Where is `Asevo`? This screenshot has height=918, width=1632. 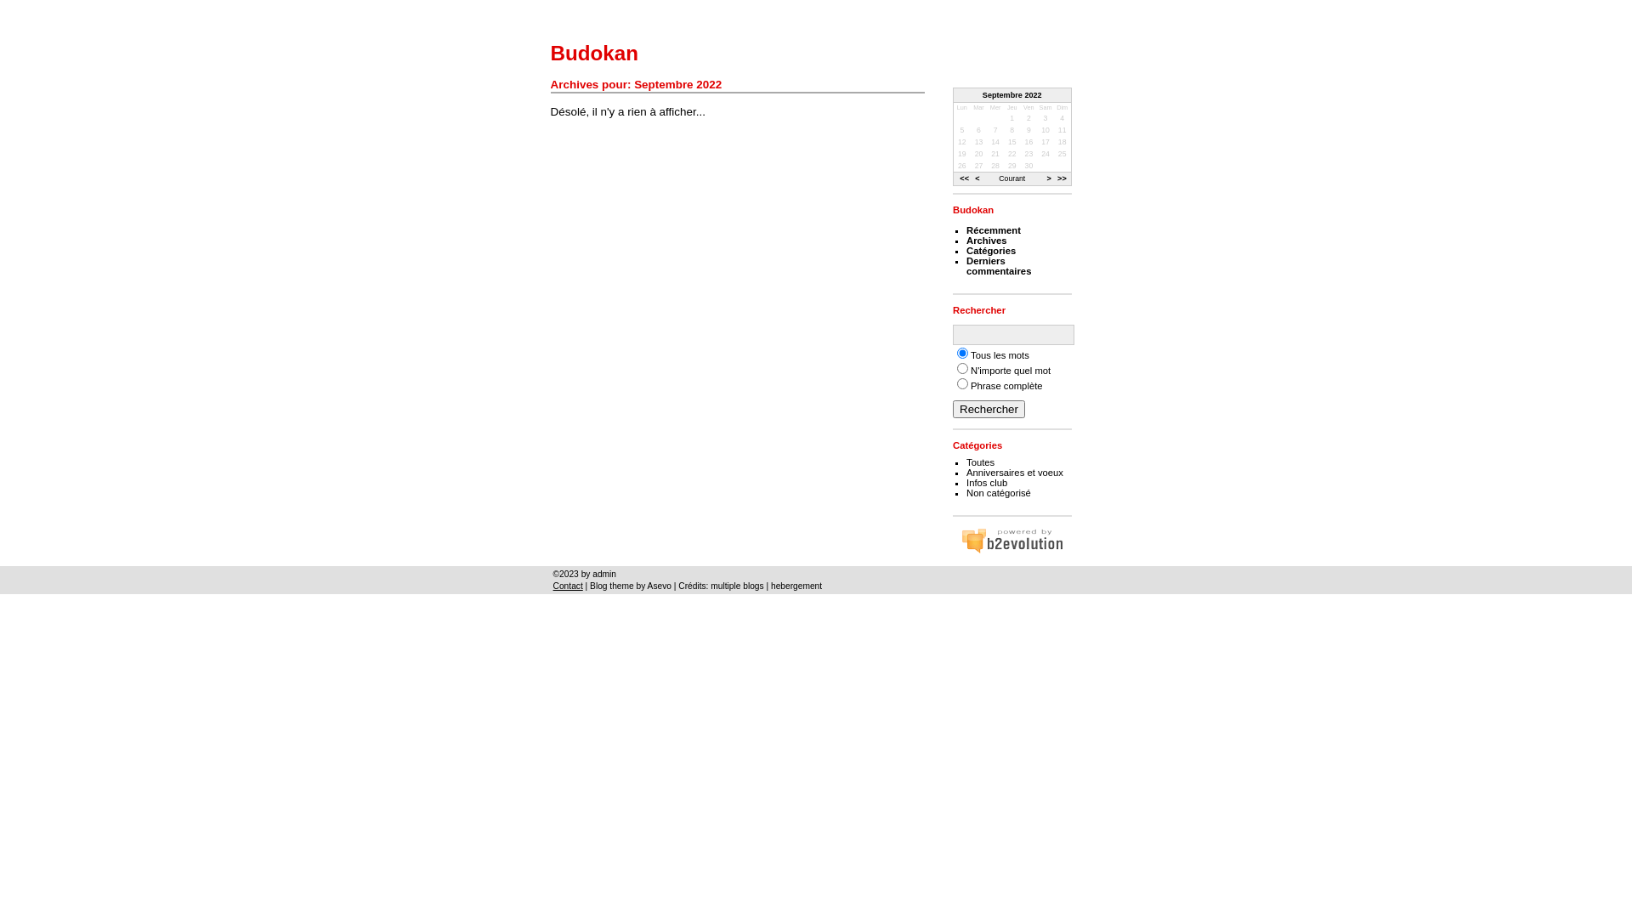
Asevo is located at coordinates (660, 586).